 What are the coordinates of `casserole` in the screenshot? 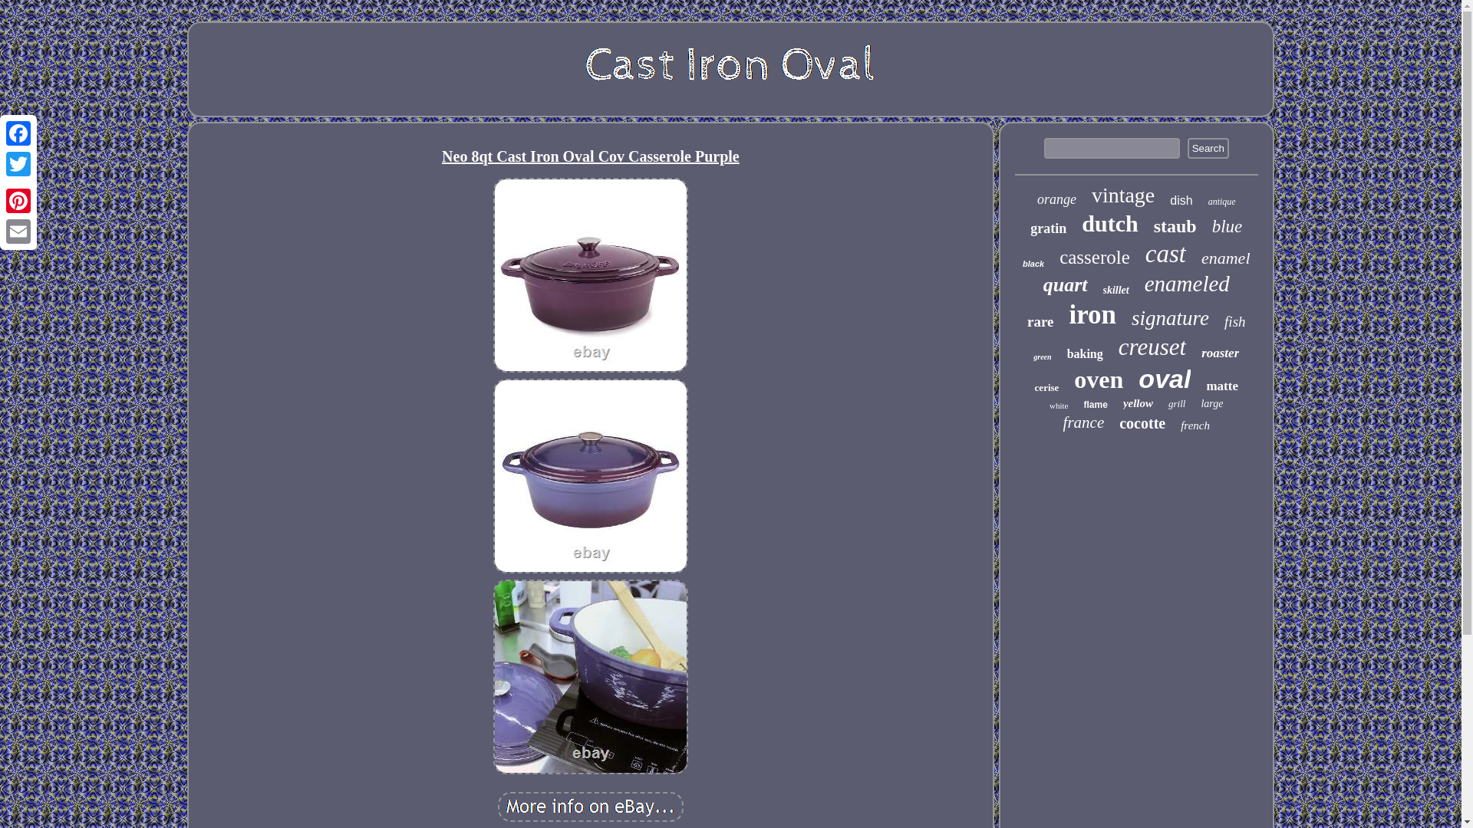 It's located at (1094, 257).